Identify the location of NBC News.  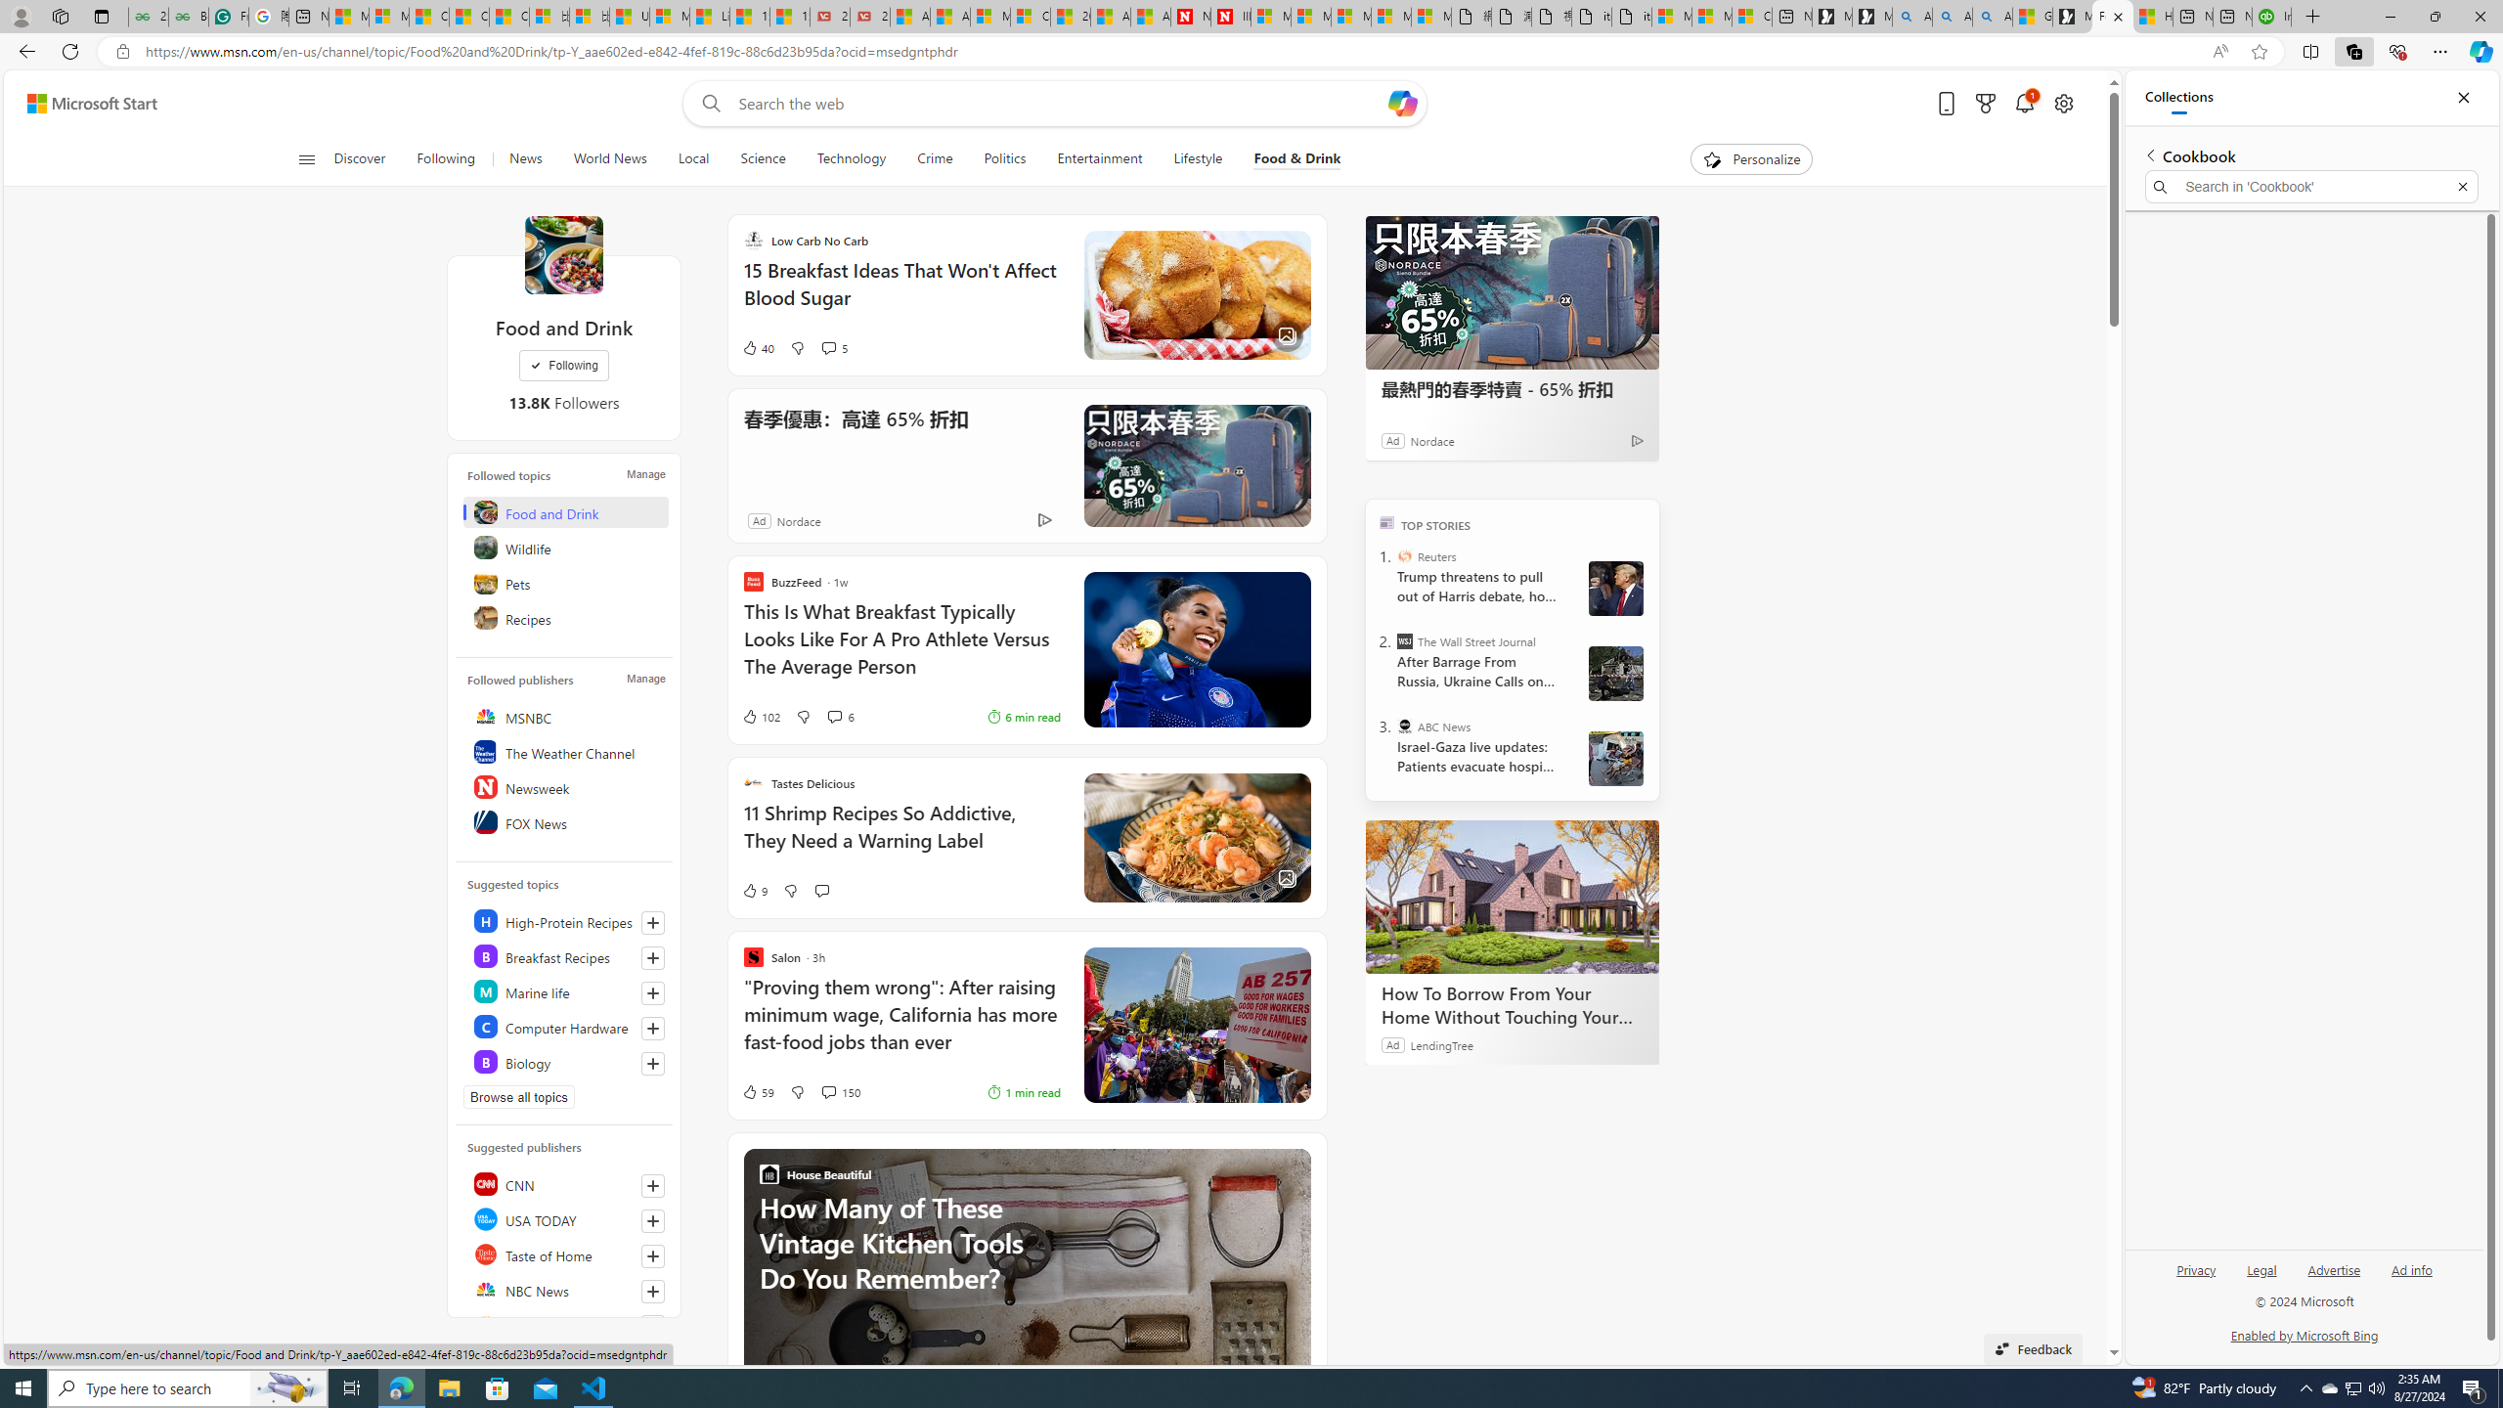
(565, 1289).